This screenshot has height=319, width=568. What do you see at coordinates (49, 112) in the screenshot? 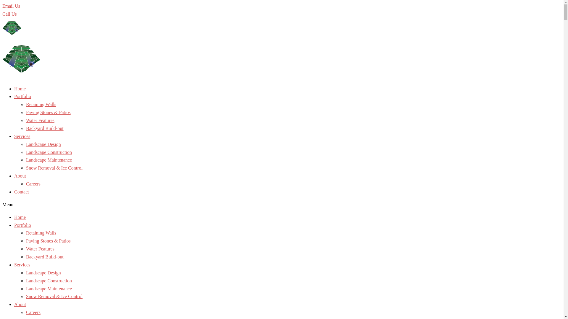
I see `Paving Stones & Patios` at bounding box center [49, 112].